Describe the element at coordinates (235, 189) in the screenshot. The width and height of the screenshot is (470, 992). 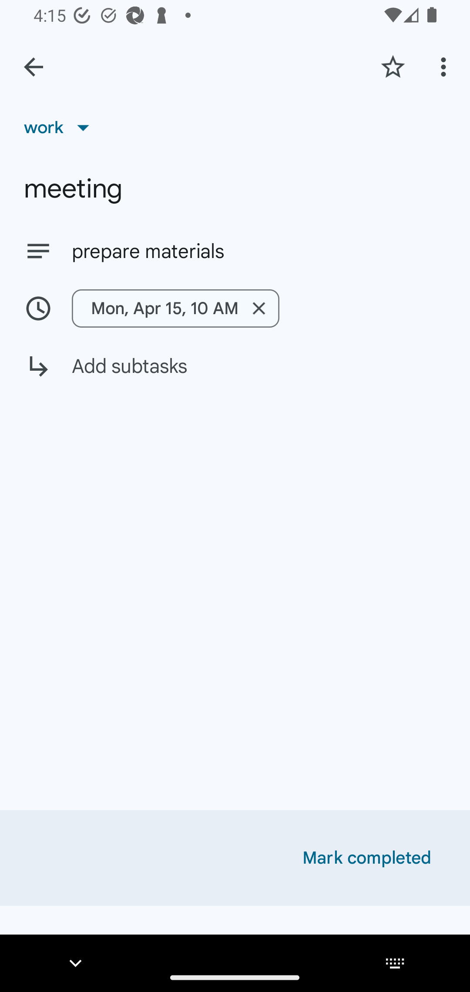
I see `meeting` at that location.